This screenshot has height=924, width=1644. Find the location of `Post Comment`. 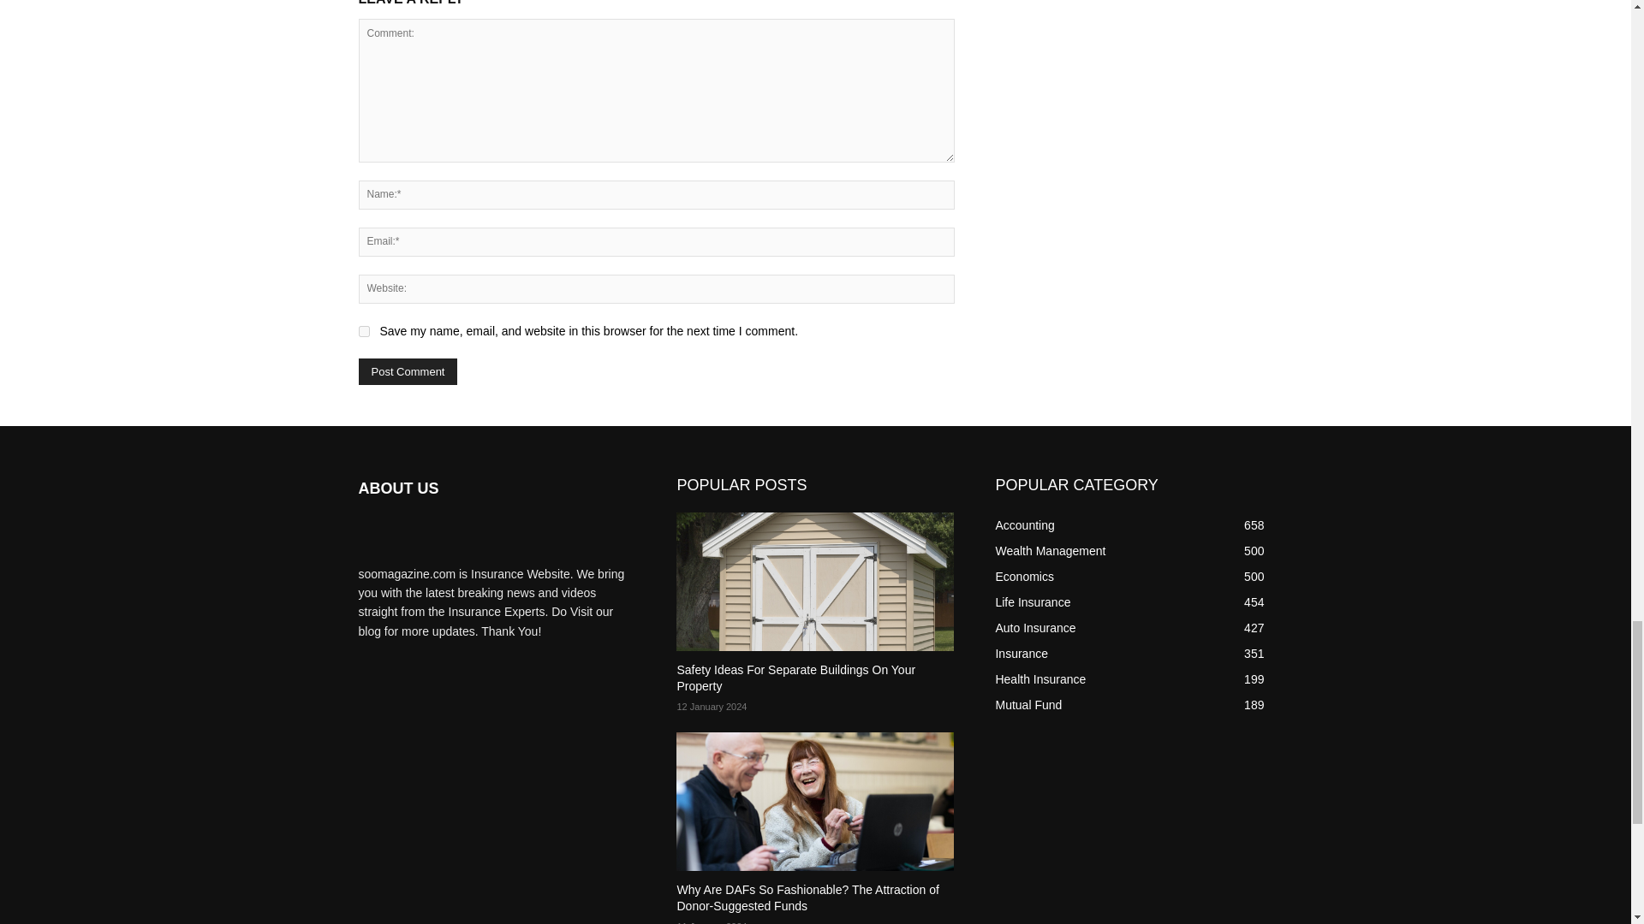

Post Comment is located at coordinates (408, 371).